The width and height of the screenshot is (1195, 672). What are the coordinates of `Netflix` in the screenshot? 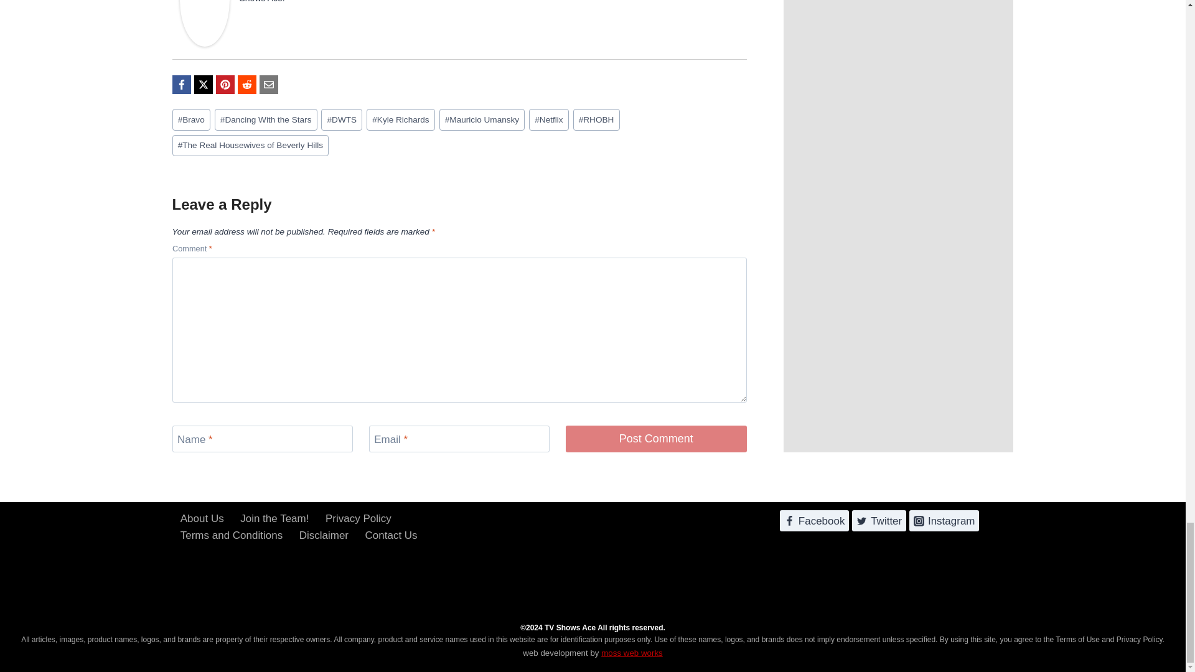 It's located at (549, 119).